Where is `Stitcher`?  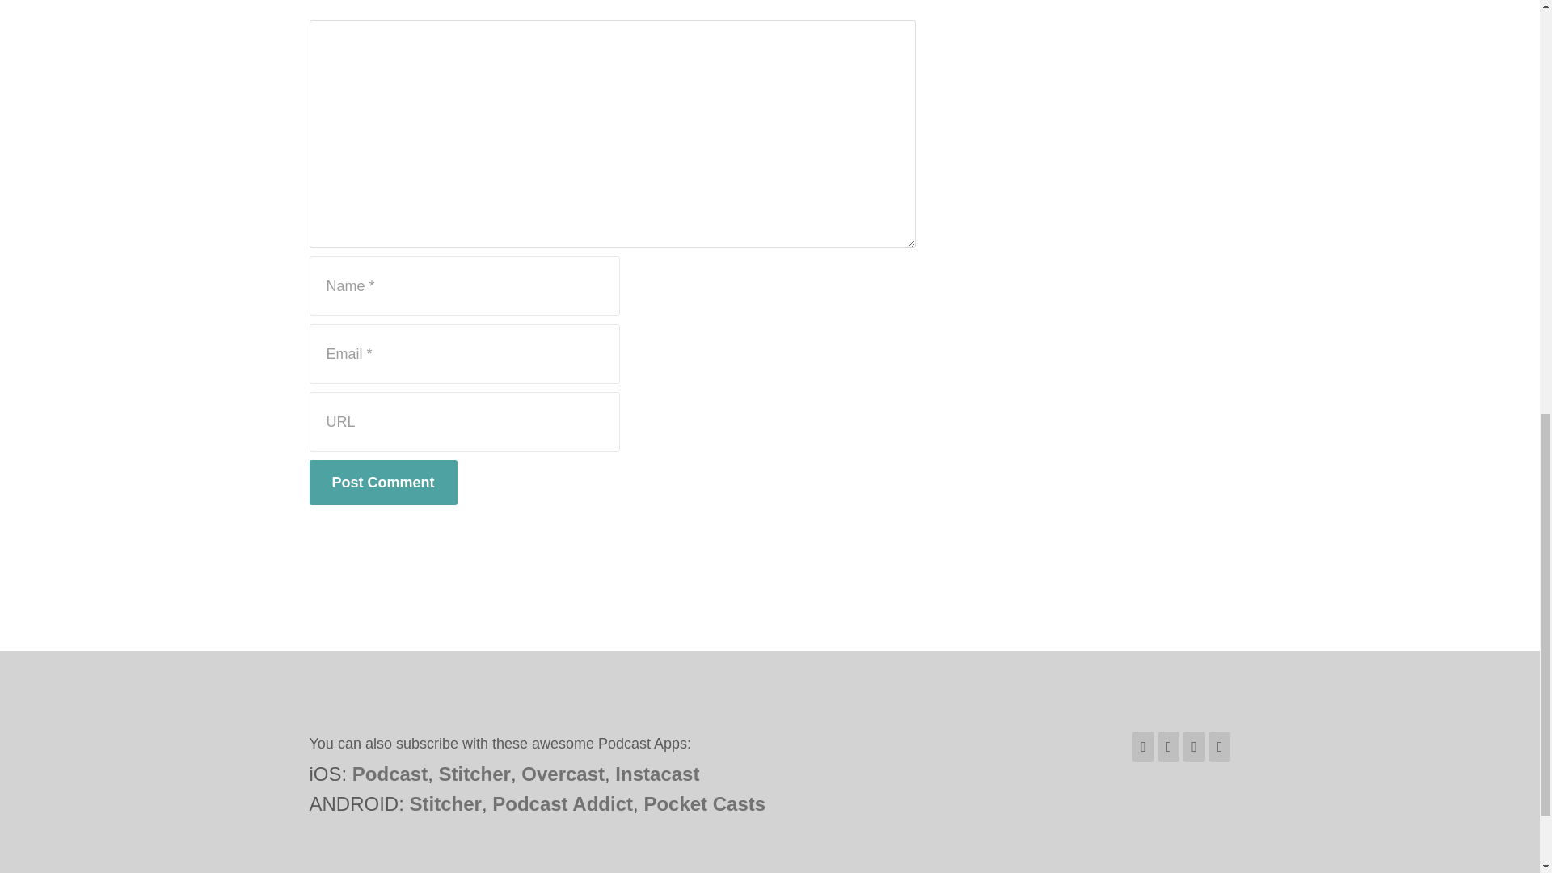
Stitcher is located at coordinates (474, 773).